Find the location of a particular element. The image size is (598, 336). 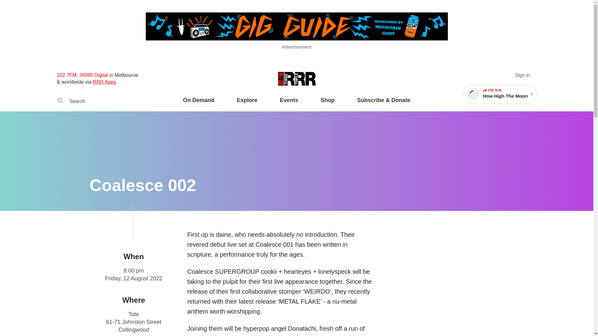

ANIMATED AUDIO BARS is located at coordinates (485, 90).